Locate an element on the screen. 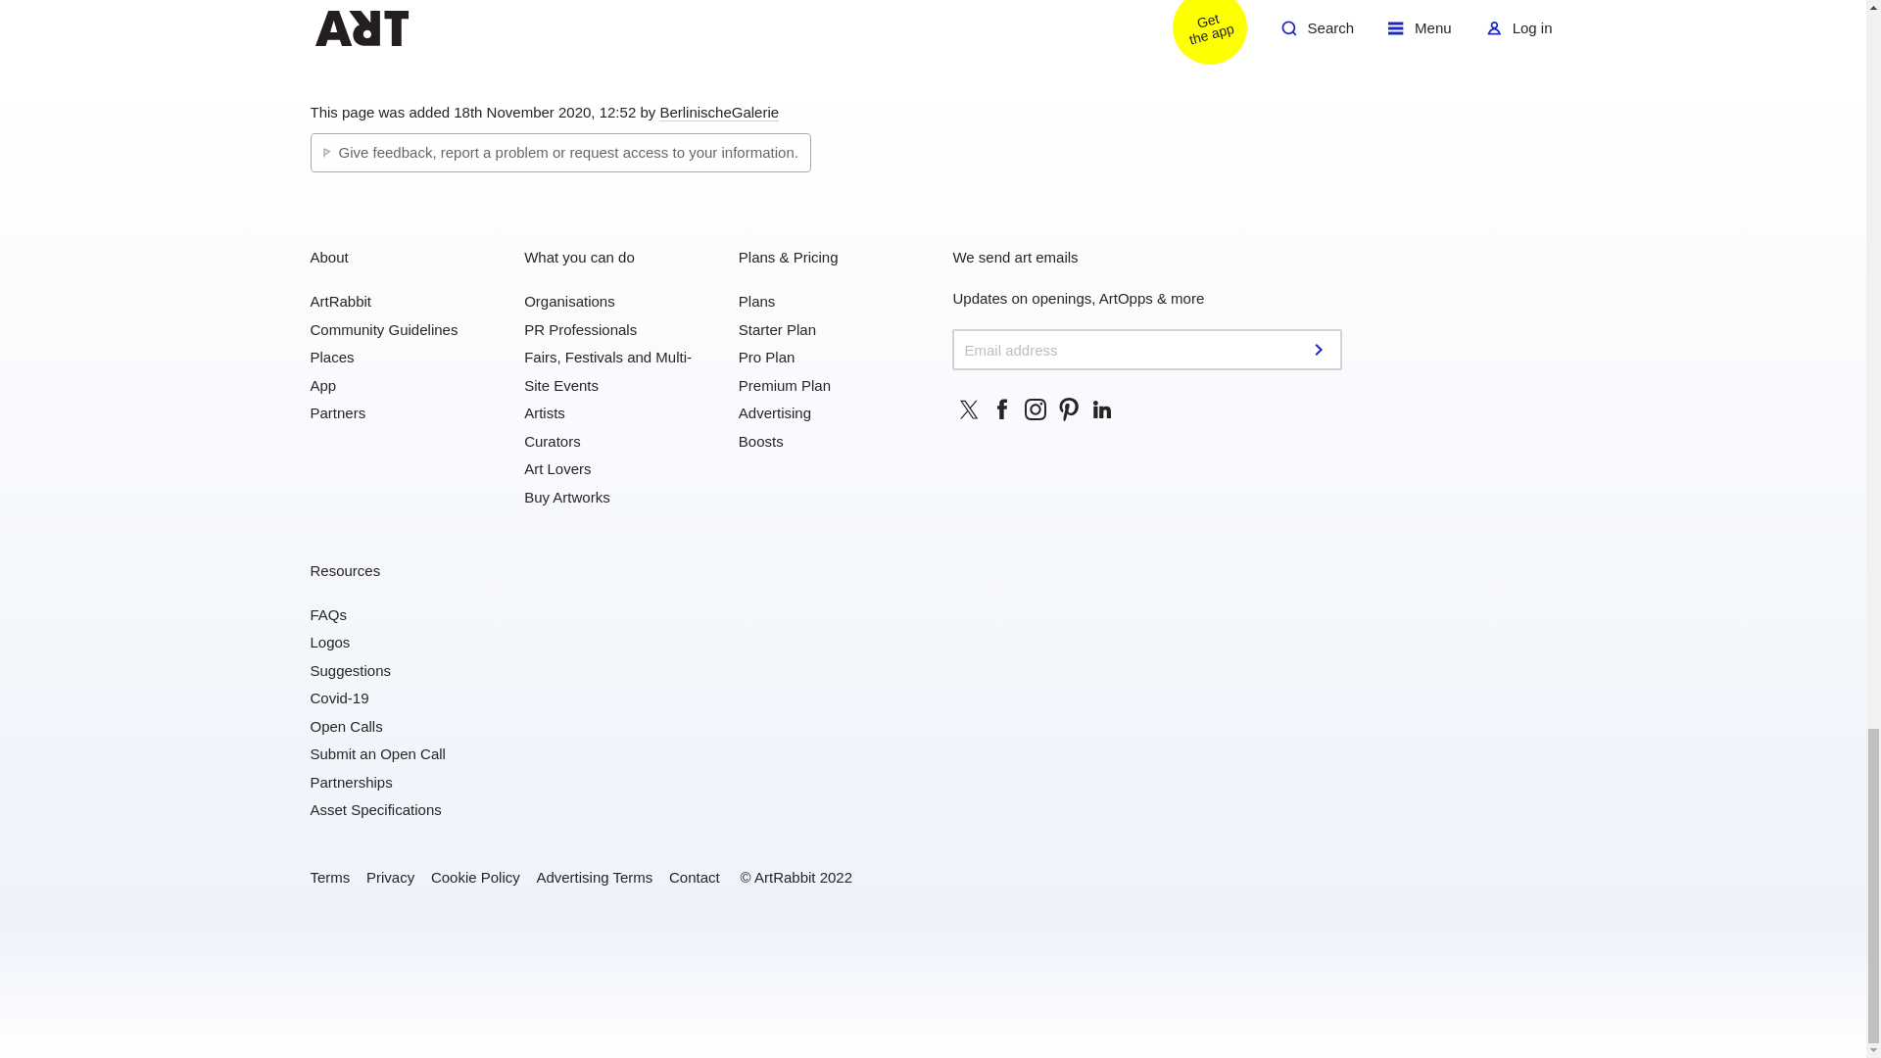 Image resolution: width=1881 pixels, height=1058 pixels. submit is located at coordinates (1321, 349).